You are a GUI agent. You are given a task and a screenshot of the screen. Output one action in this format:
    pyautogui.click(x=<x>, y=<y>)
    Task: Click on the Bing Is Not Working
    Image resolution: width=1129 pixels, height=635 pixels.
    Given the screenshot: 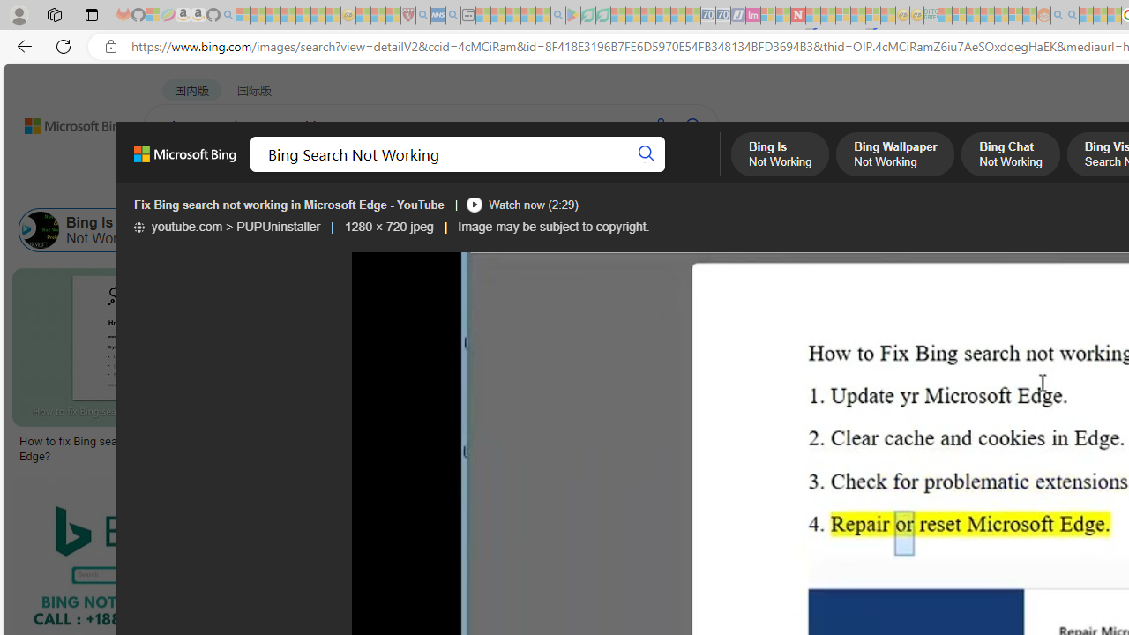 What is the action you would take?
    pyautogui.click(x=90, y=229)
    